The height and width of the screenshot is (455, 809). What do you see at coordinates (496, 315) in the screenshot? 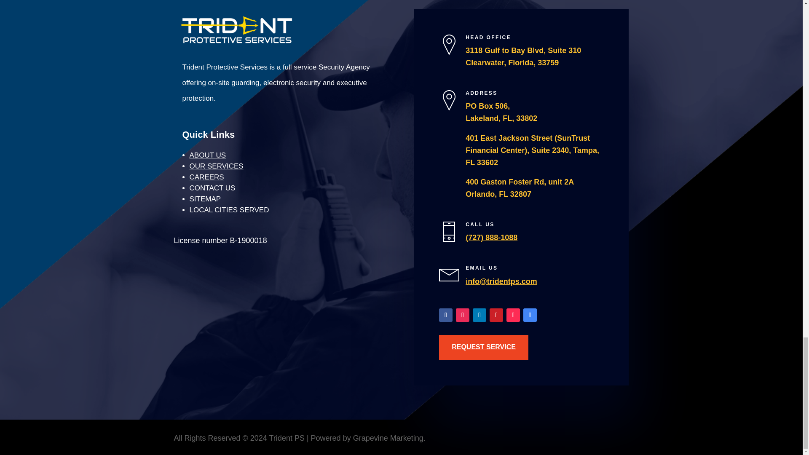
I see `Follow on Pinterest` at bounding box center [496, 315].